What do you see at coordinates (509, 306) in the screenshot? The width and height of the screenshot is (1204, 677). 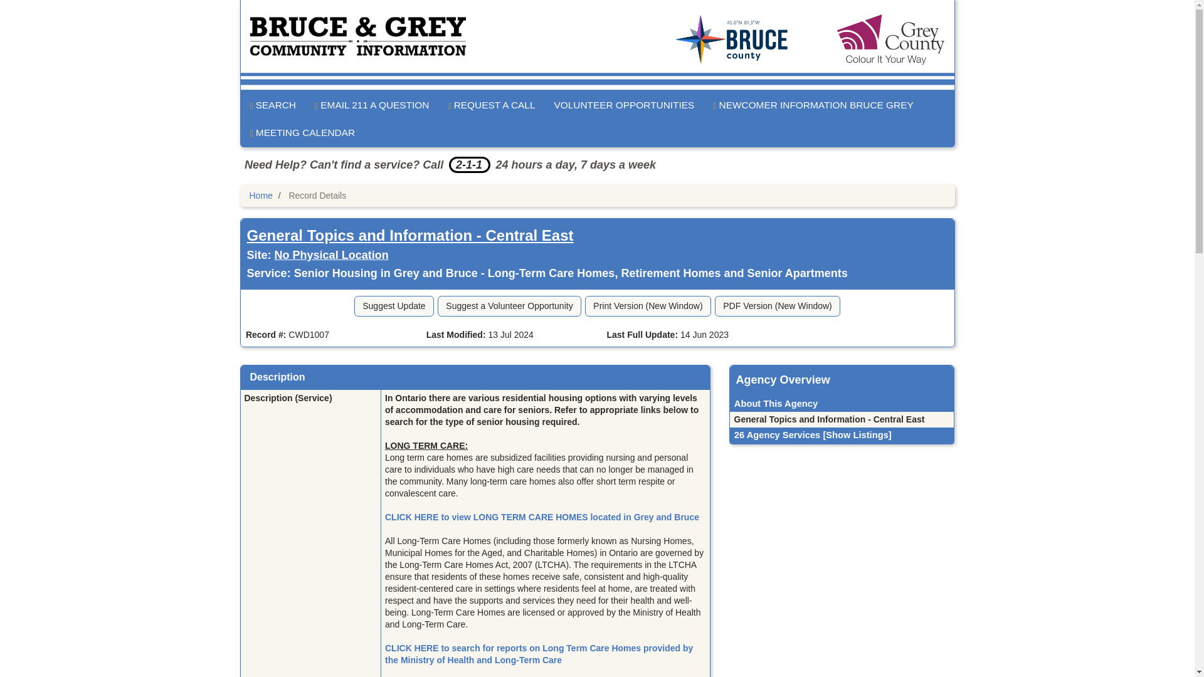 I see `Suggest a Volunteer Opportunity` at bounding box center [509, 306].